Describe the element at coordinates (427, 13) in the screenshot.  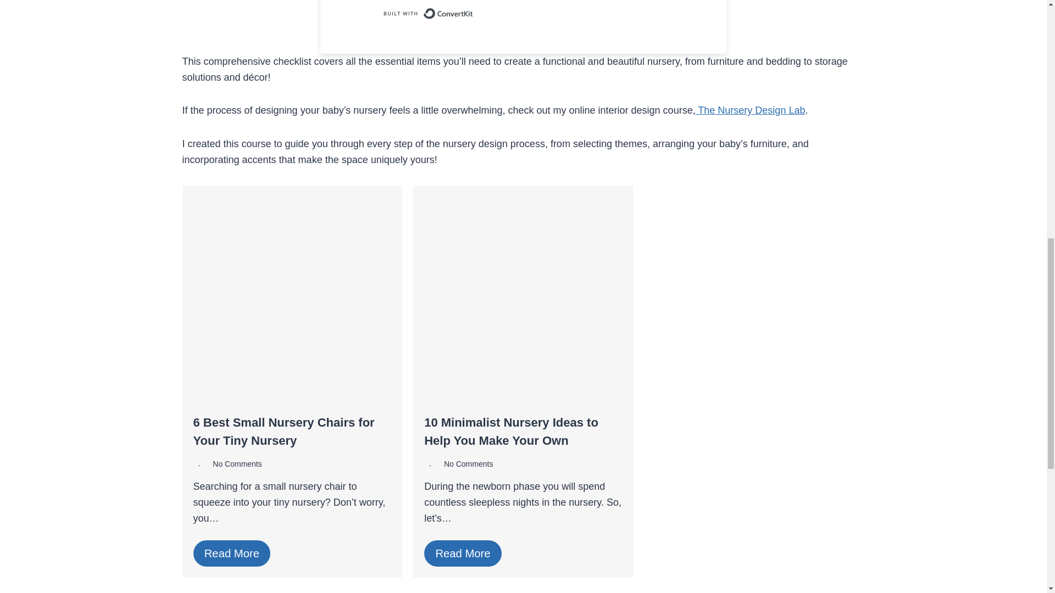
I see `Built with ConvertKit` at that location.